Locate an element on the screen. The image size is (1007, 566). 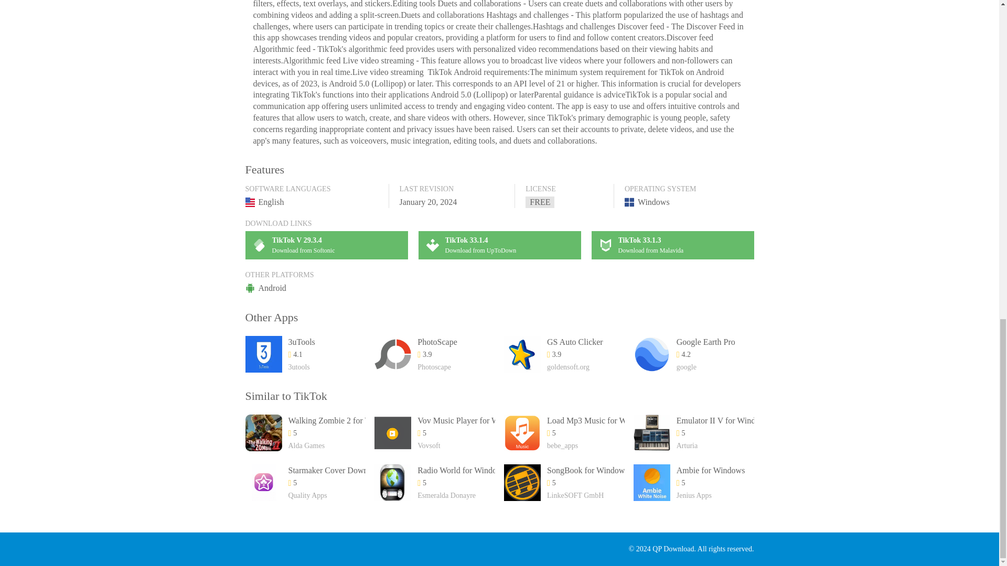
GS Auto Clicker is located at coordinates (600, 471).